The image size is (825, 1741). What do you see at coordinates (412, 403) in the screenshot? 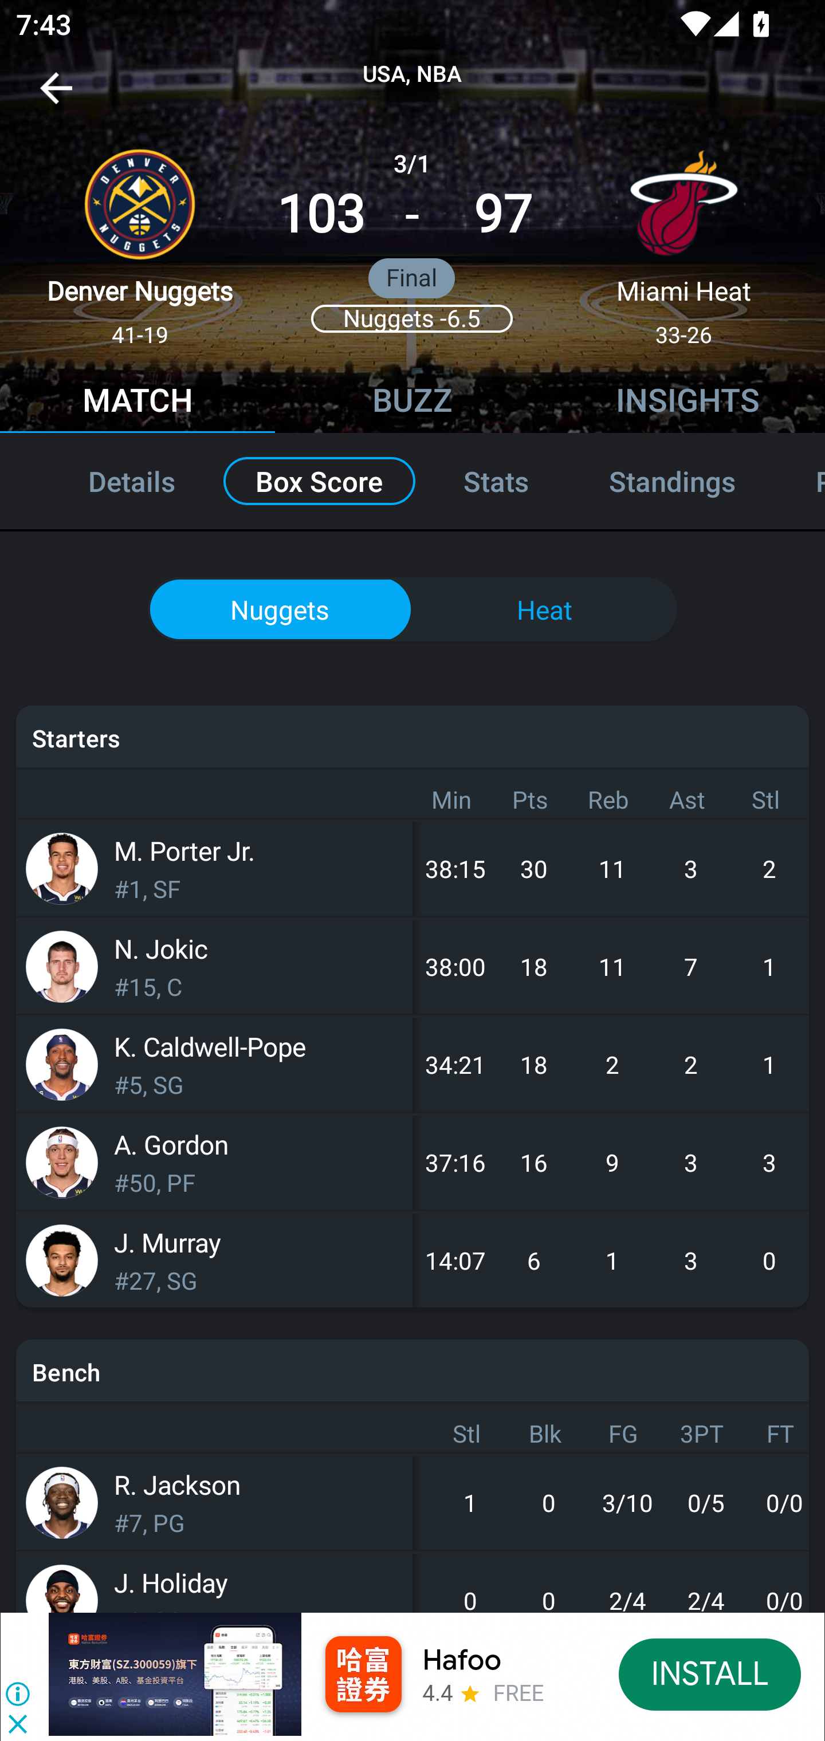
I see `BUZZ` at bounding box center [412, 403].